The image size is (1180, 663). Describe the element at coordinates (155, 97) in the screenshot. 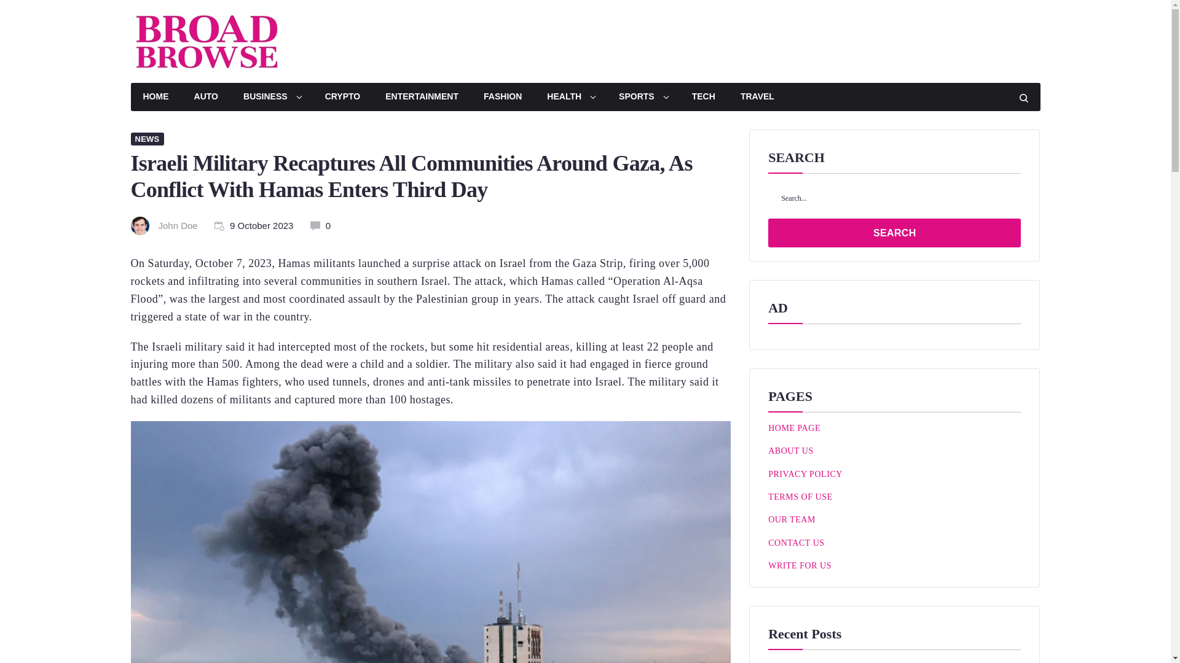

I see `HOME` at that location.